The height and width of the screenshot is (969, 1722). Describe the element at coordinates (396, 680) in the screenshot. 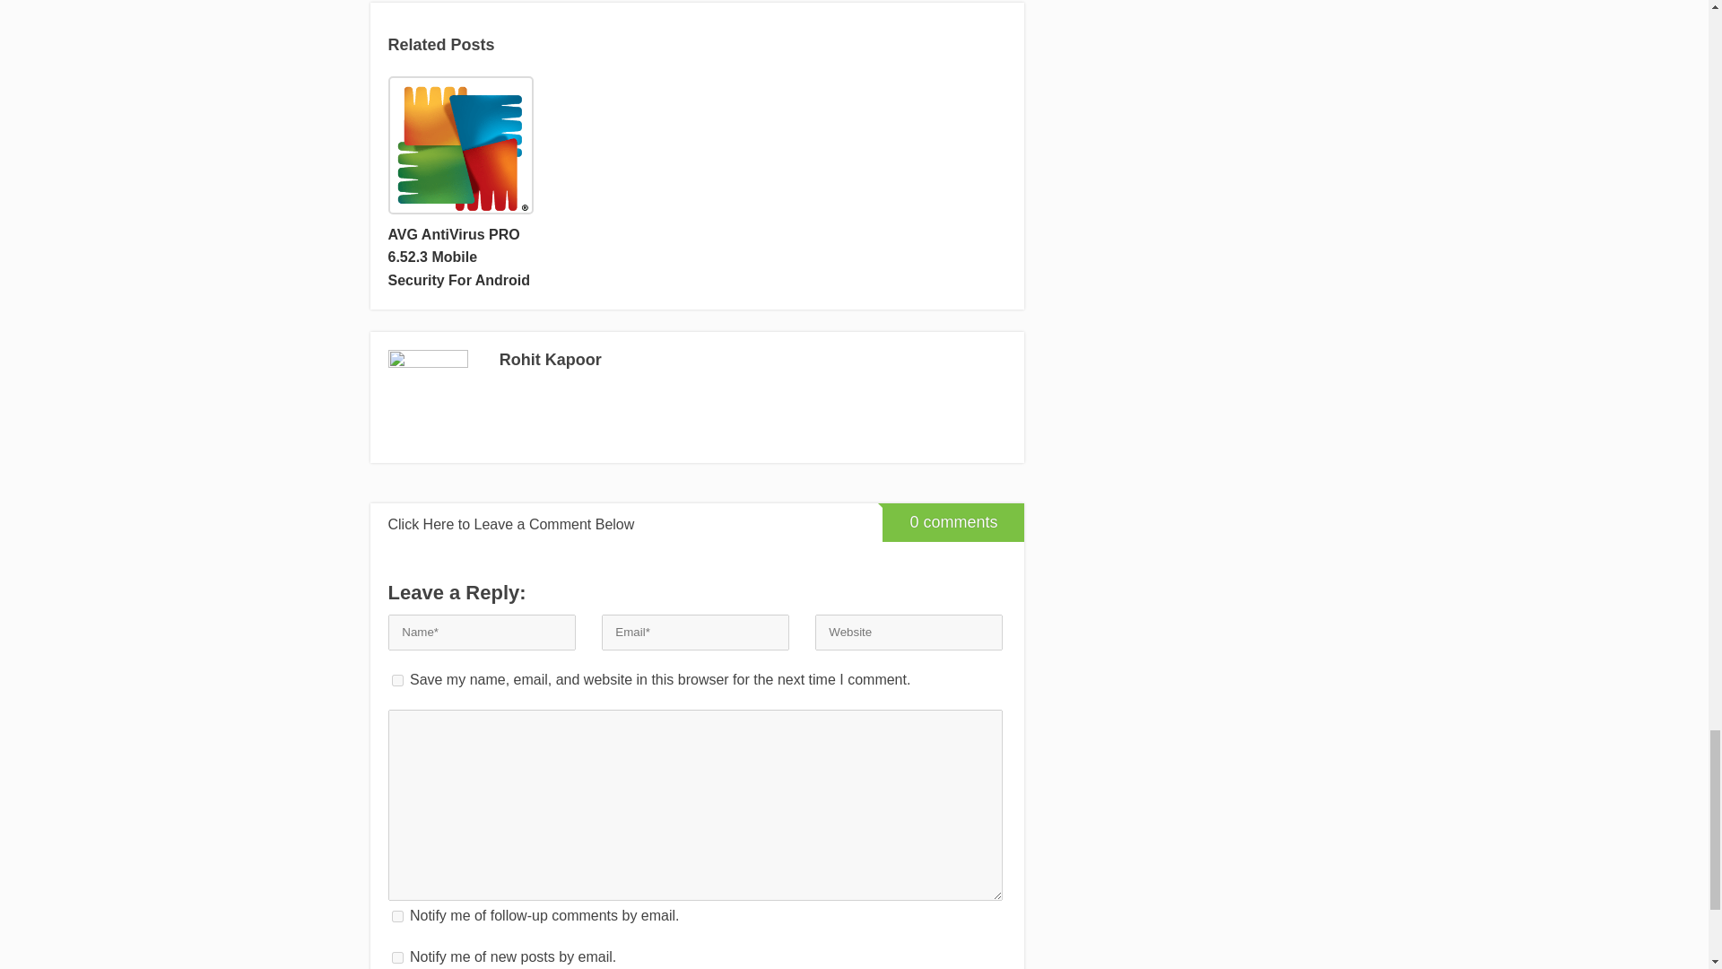

I see `yes` at that location.